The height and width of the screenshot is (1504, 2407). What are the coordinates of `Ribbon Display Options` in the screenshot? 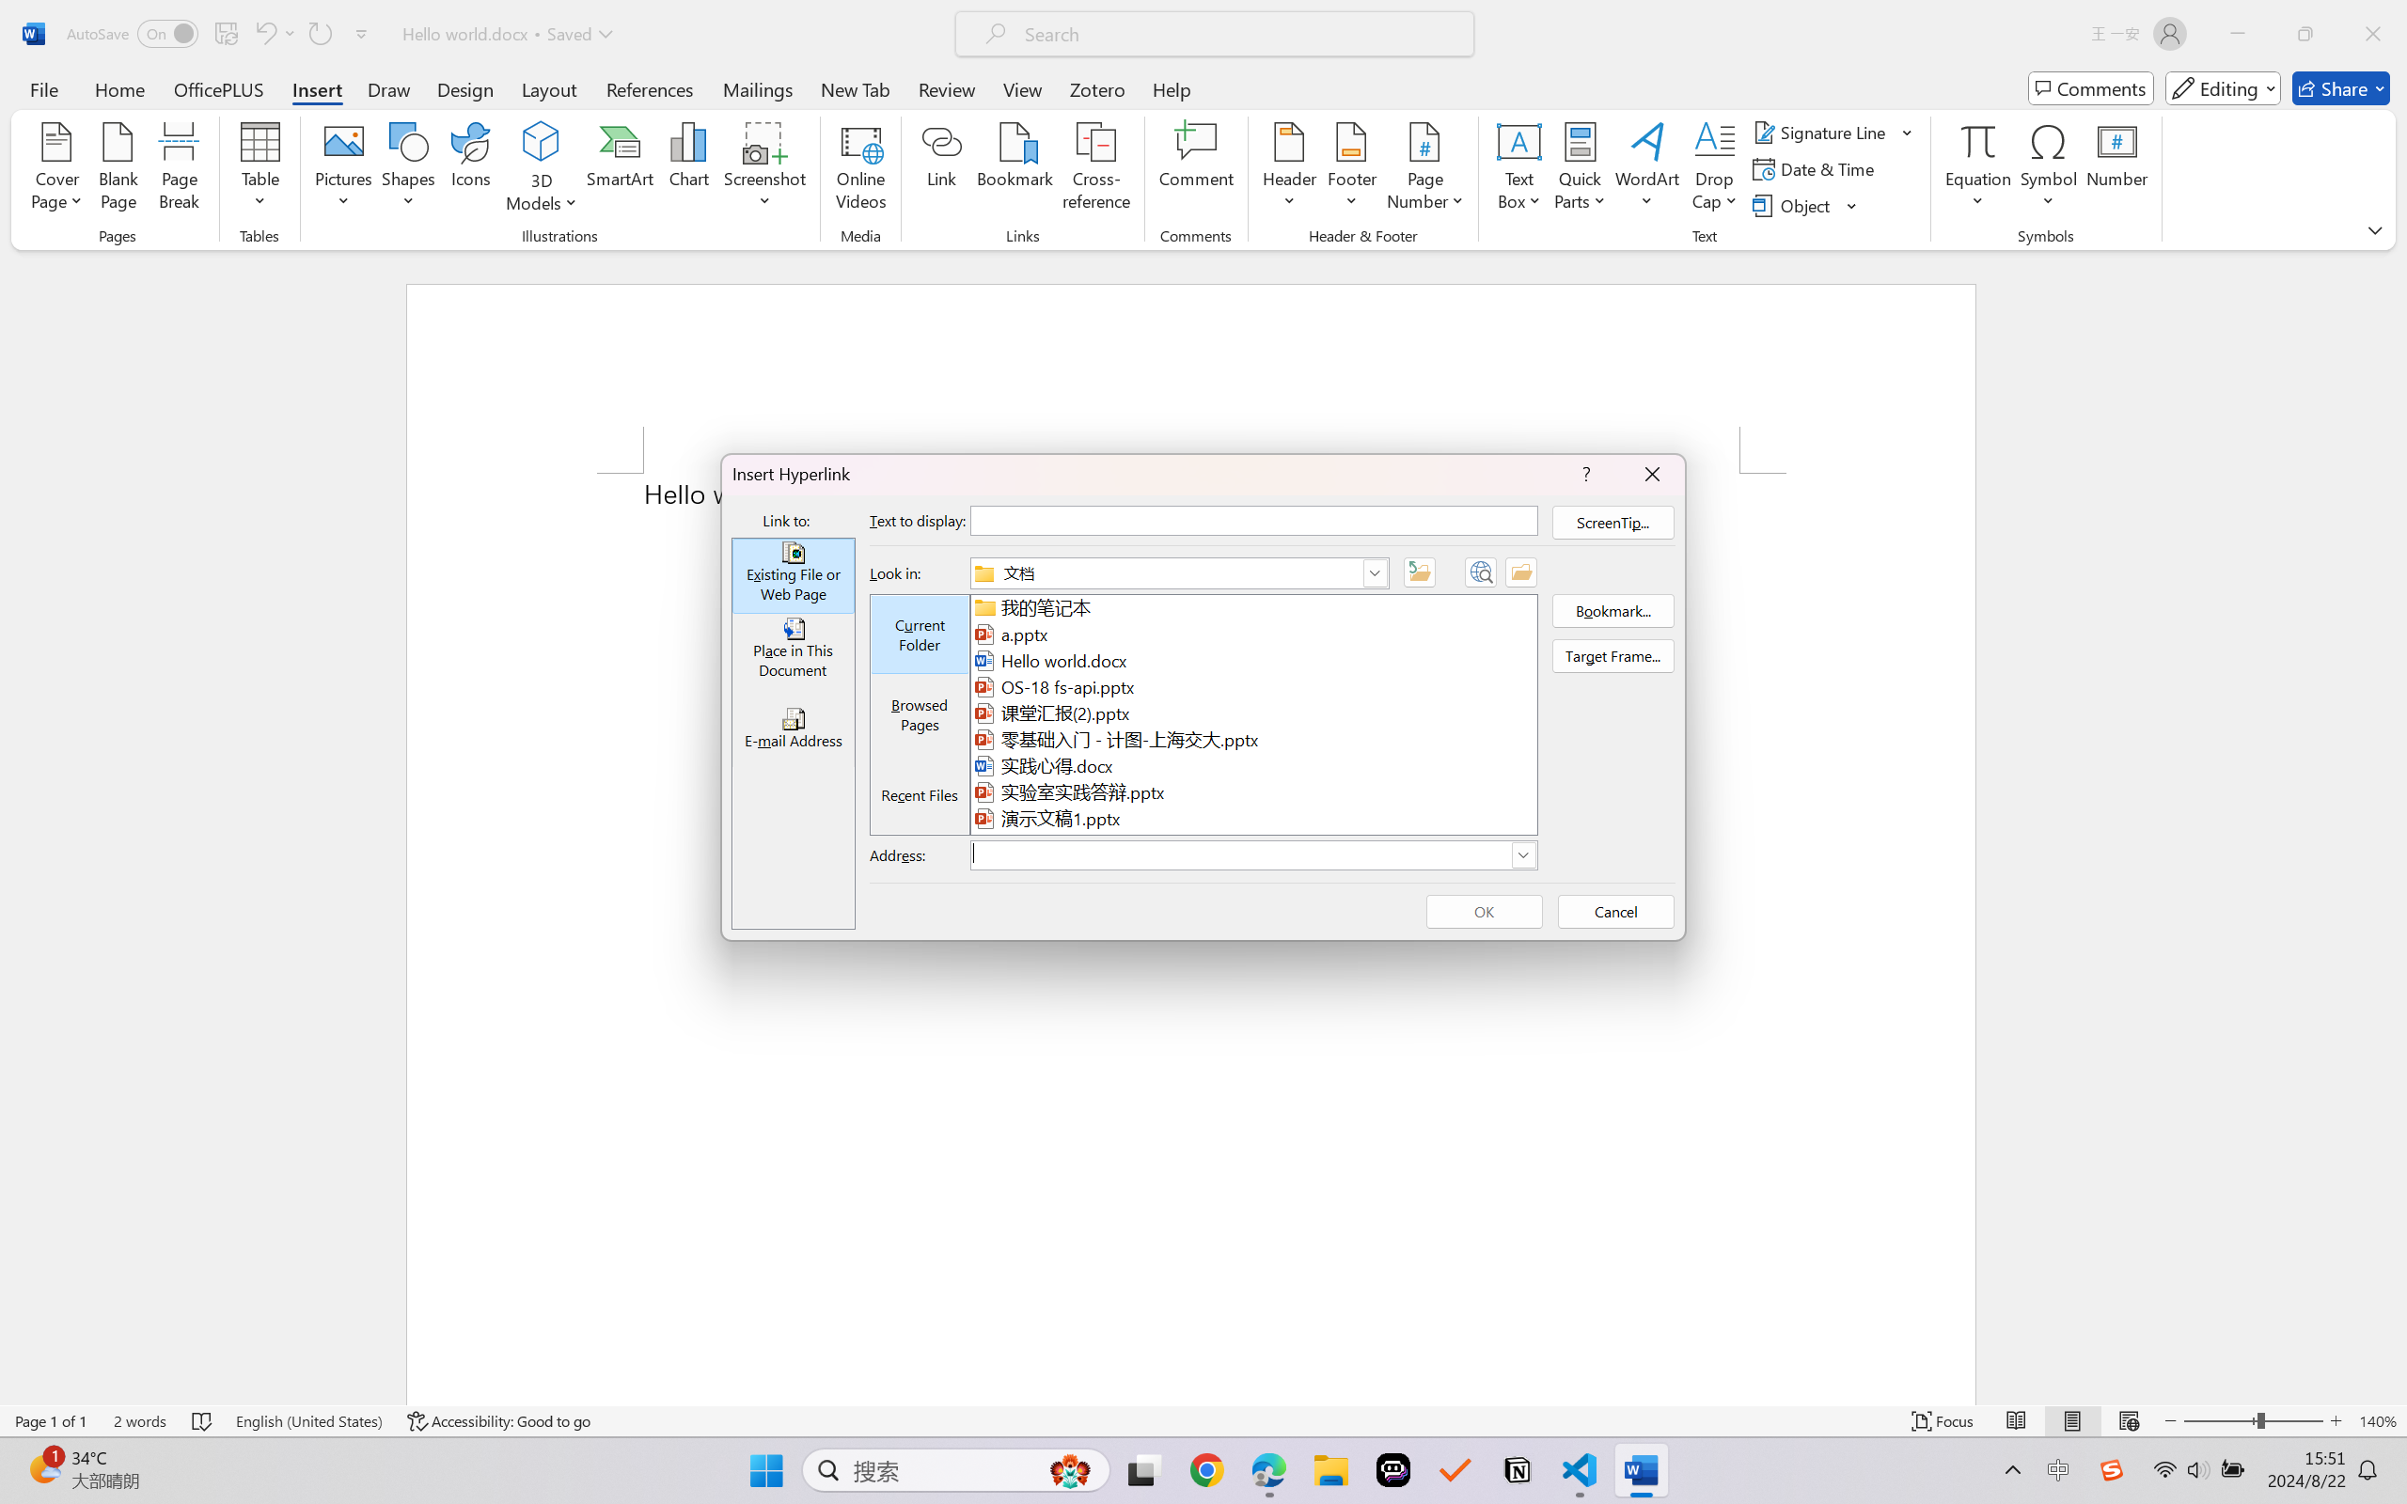 It's located at (2375, 229).